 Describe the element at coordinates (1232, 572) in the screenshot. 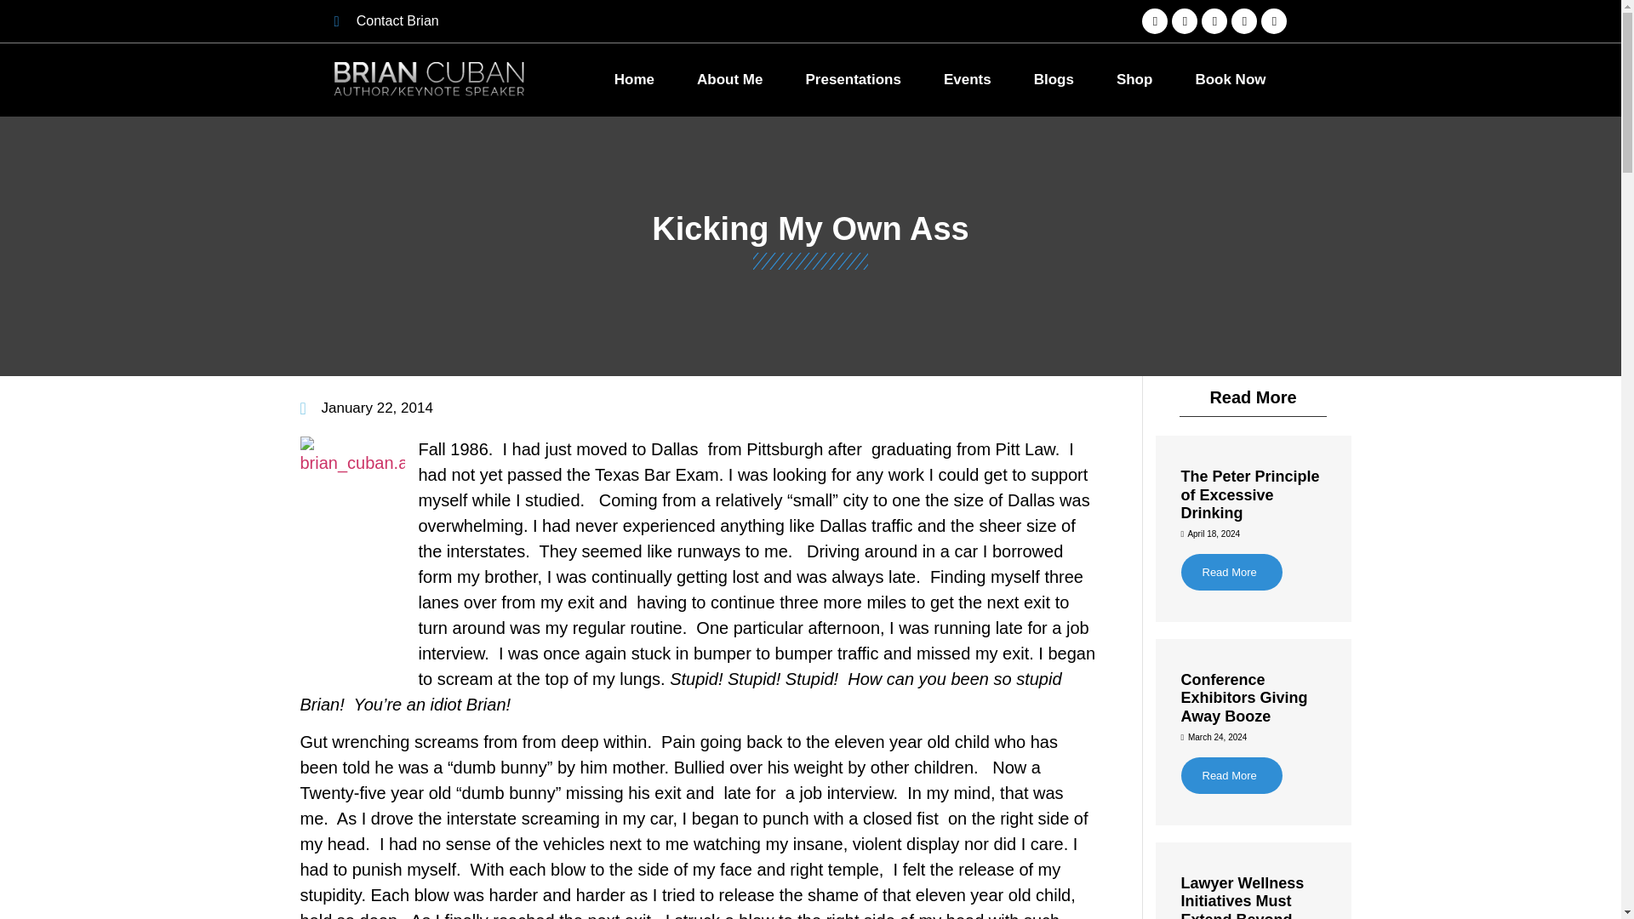

I see `Read More` at that location.